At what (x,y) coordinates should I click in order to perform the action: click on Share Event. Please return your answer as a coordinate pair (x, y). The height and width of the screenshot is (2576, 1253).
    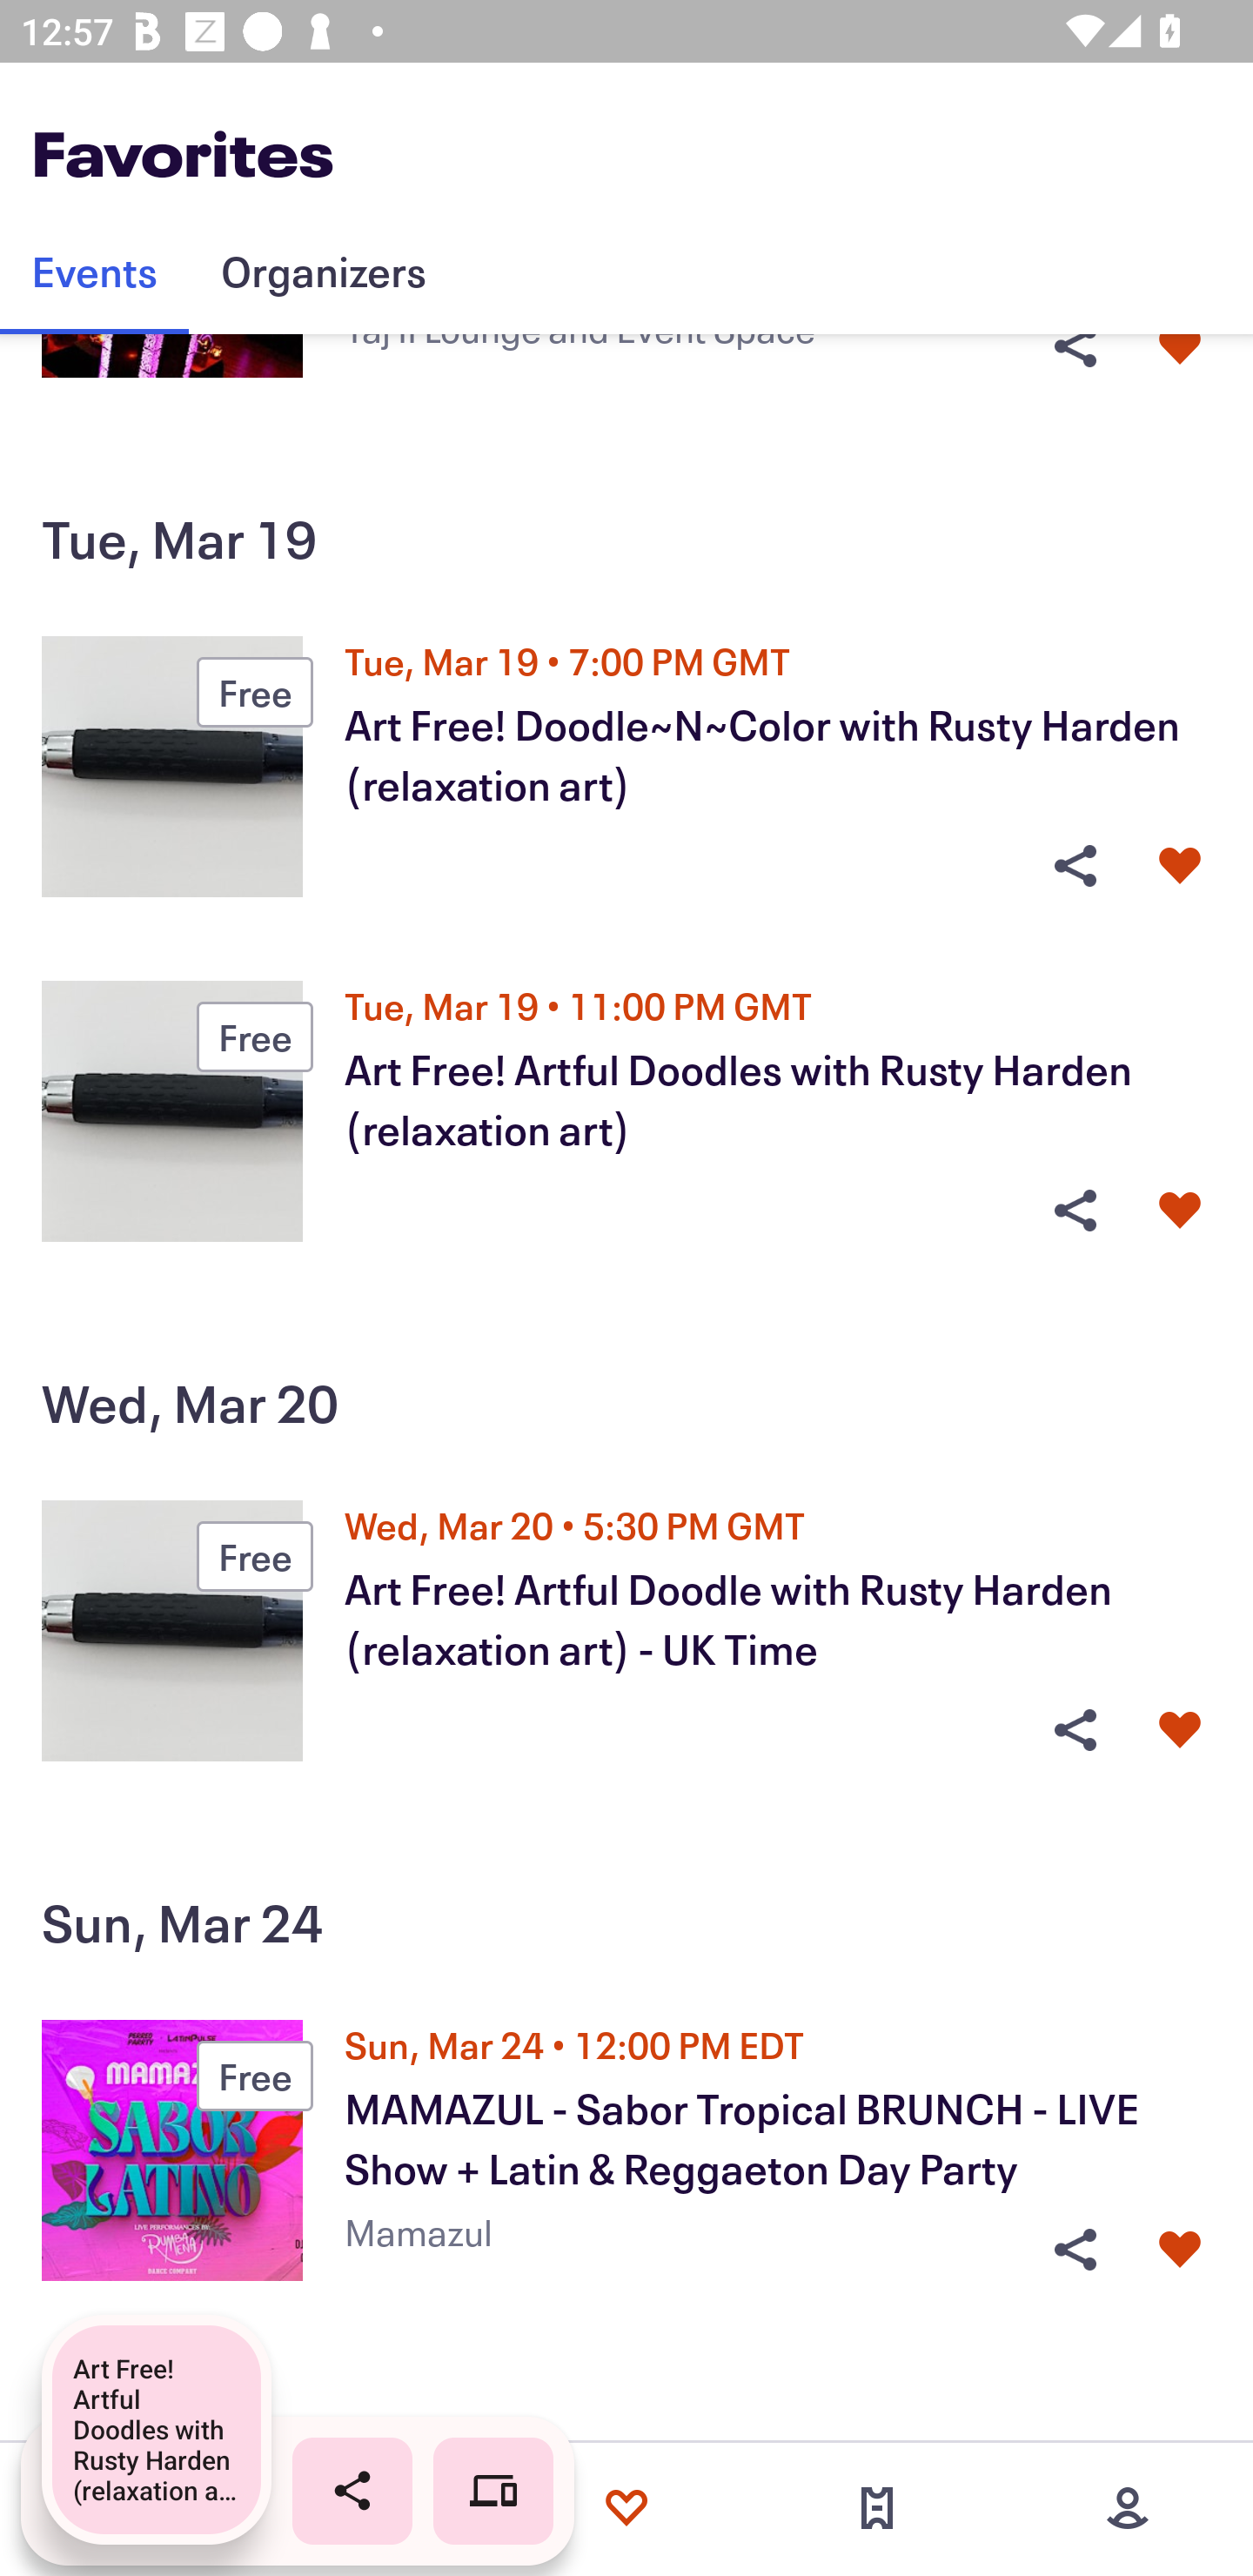
    Looking at the image, I should click on (1075, 1729).